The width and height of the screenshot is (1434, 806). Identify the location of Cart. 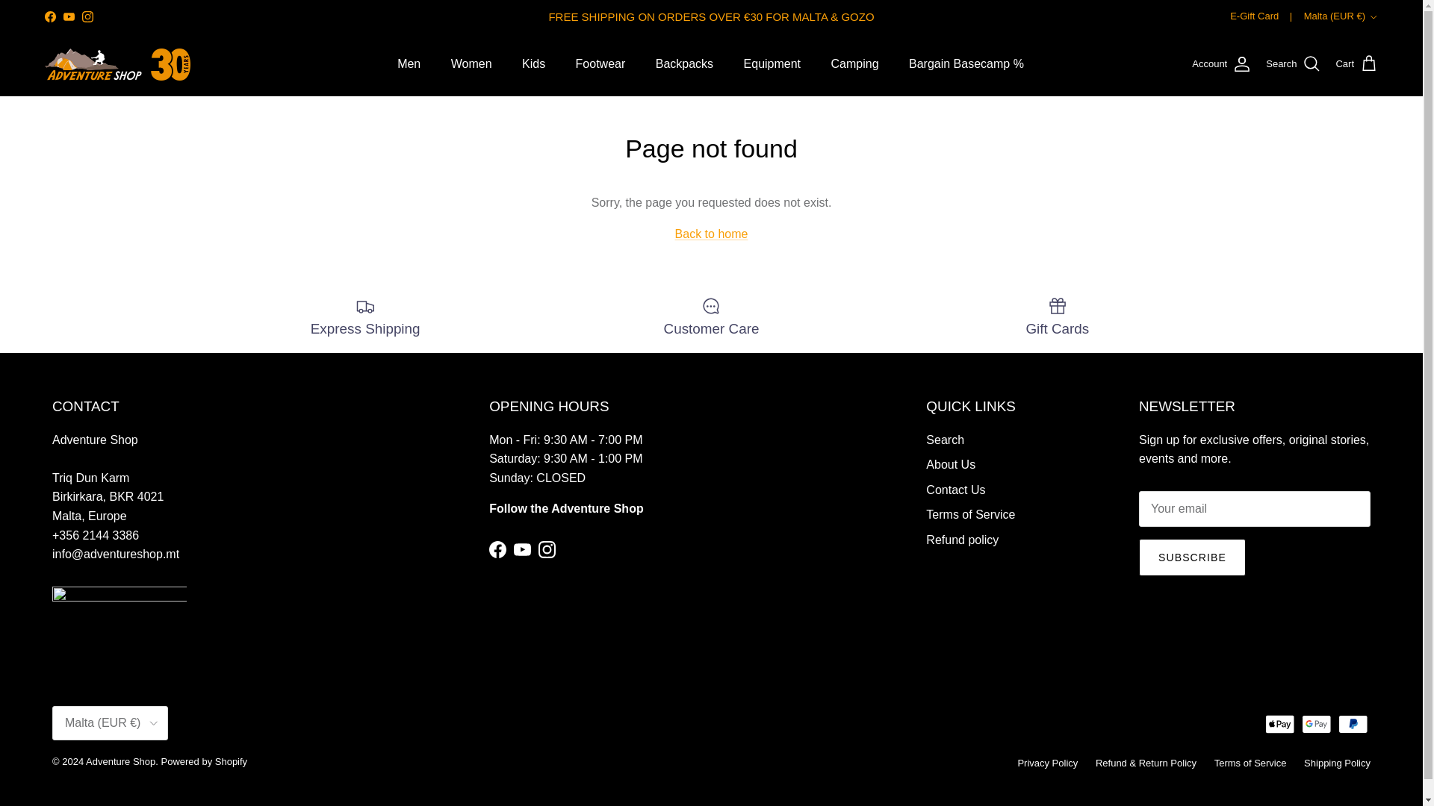
(1356, 64).